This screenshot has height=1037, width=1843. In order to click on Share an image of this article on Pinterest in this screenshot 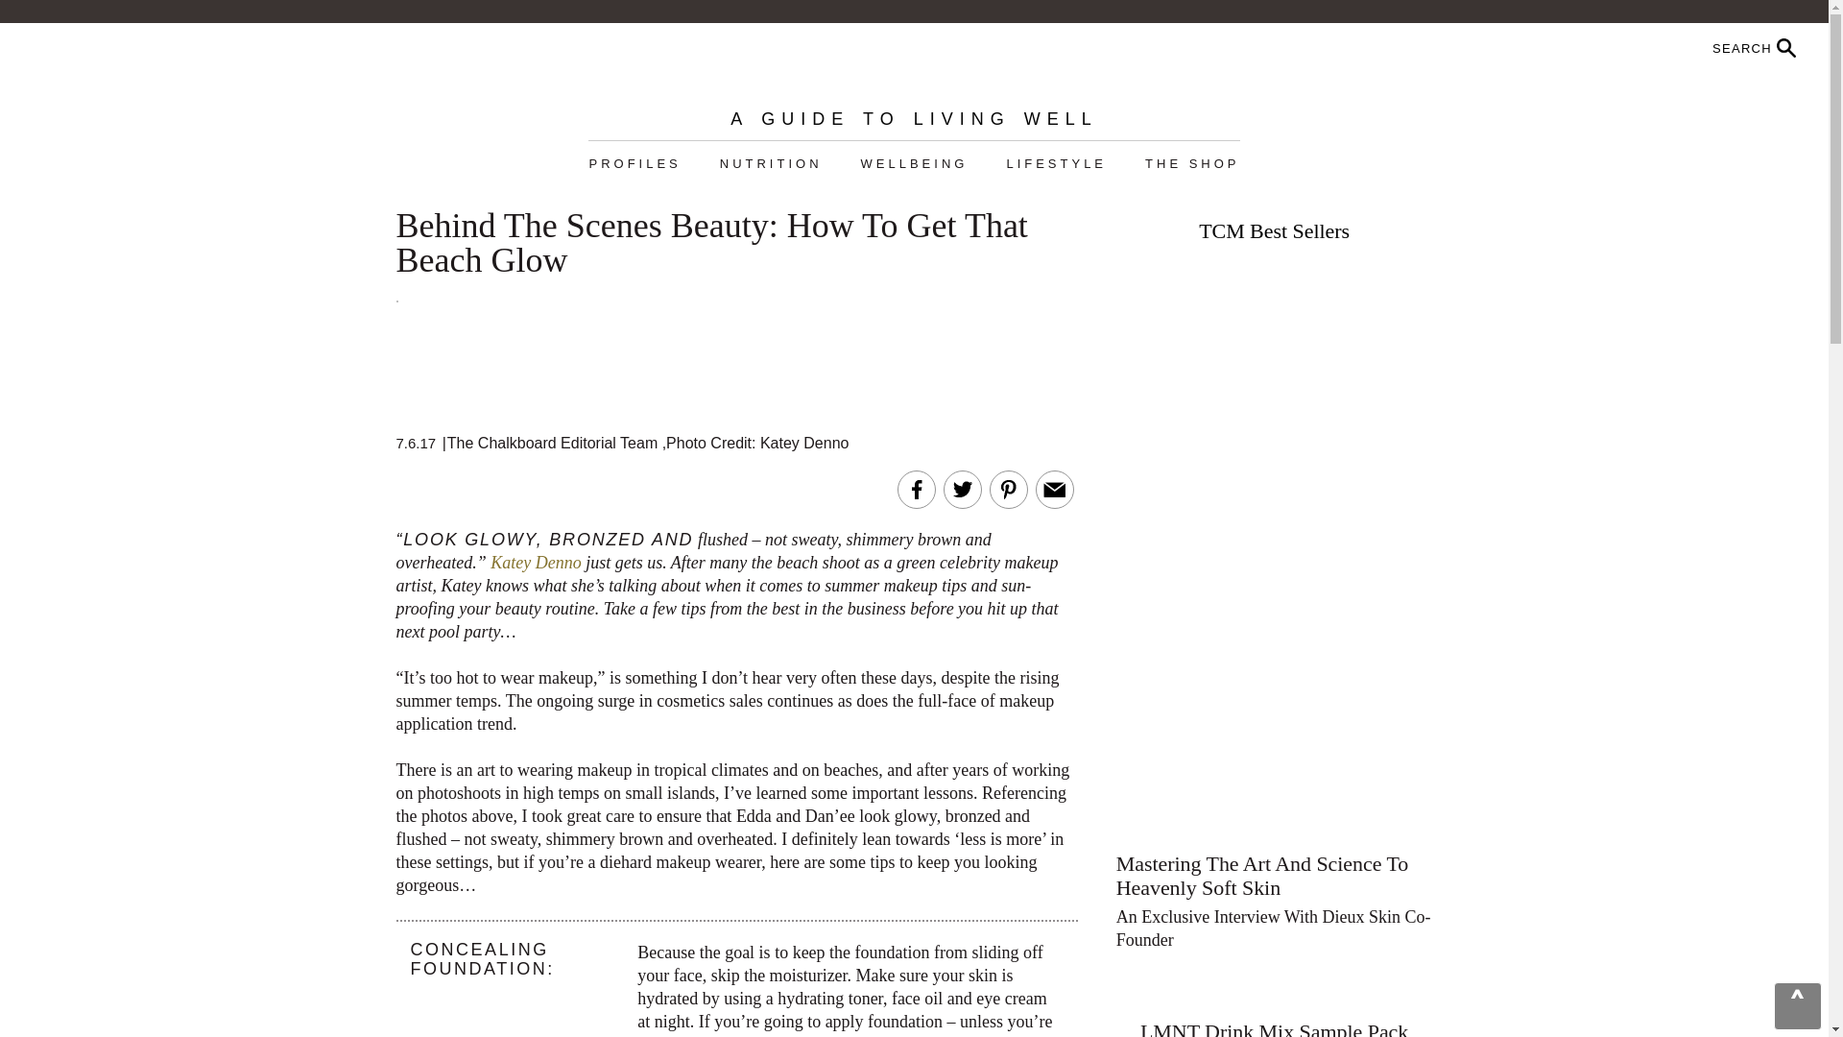, I will do `click(1008, 489)`.